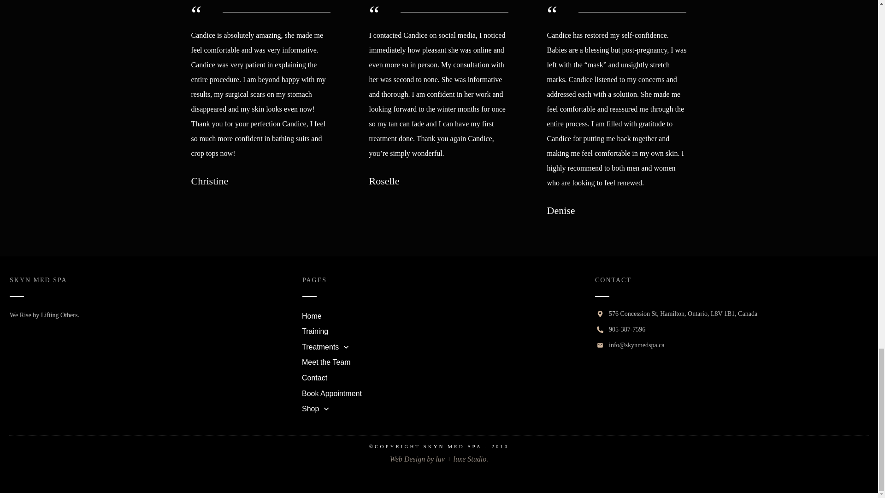 This screenshot has width=885, height=498. Describe the element at coordinates (314, 378) in the screenshot. I see `Contact` at that location.